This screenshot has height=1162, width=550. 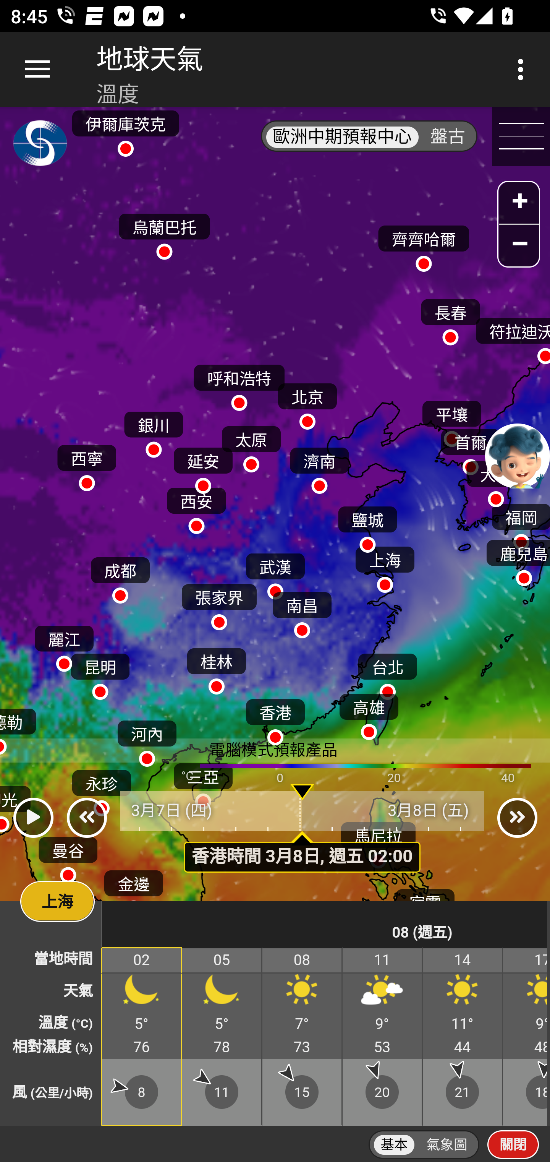 I want to click on 相對濕度 73%, so click(x=302, y=1047).